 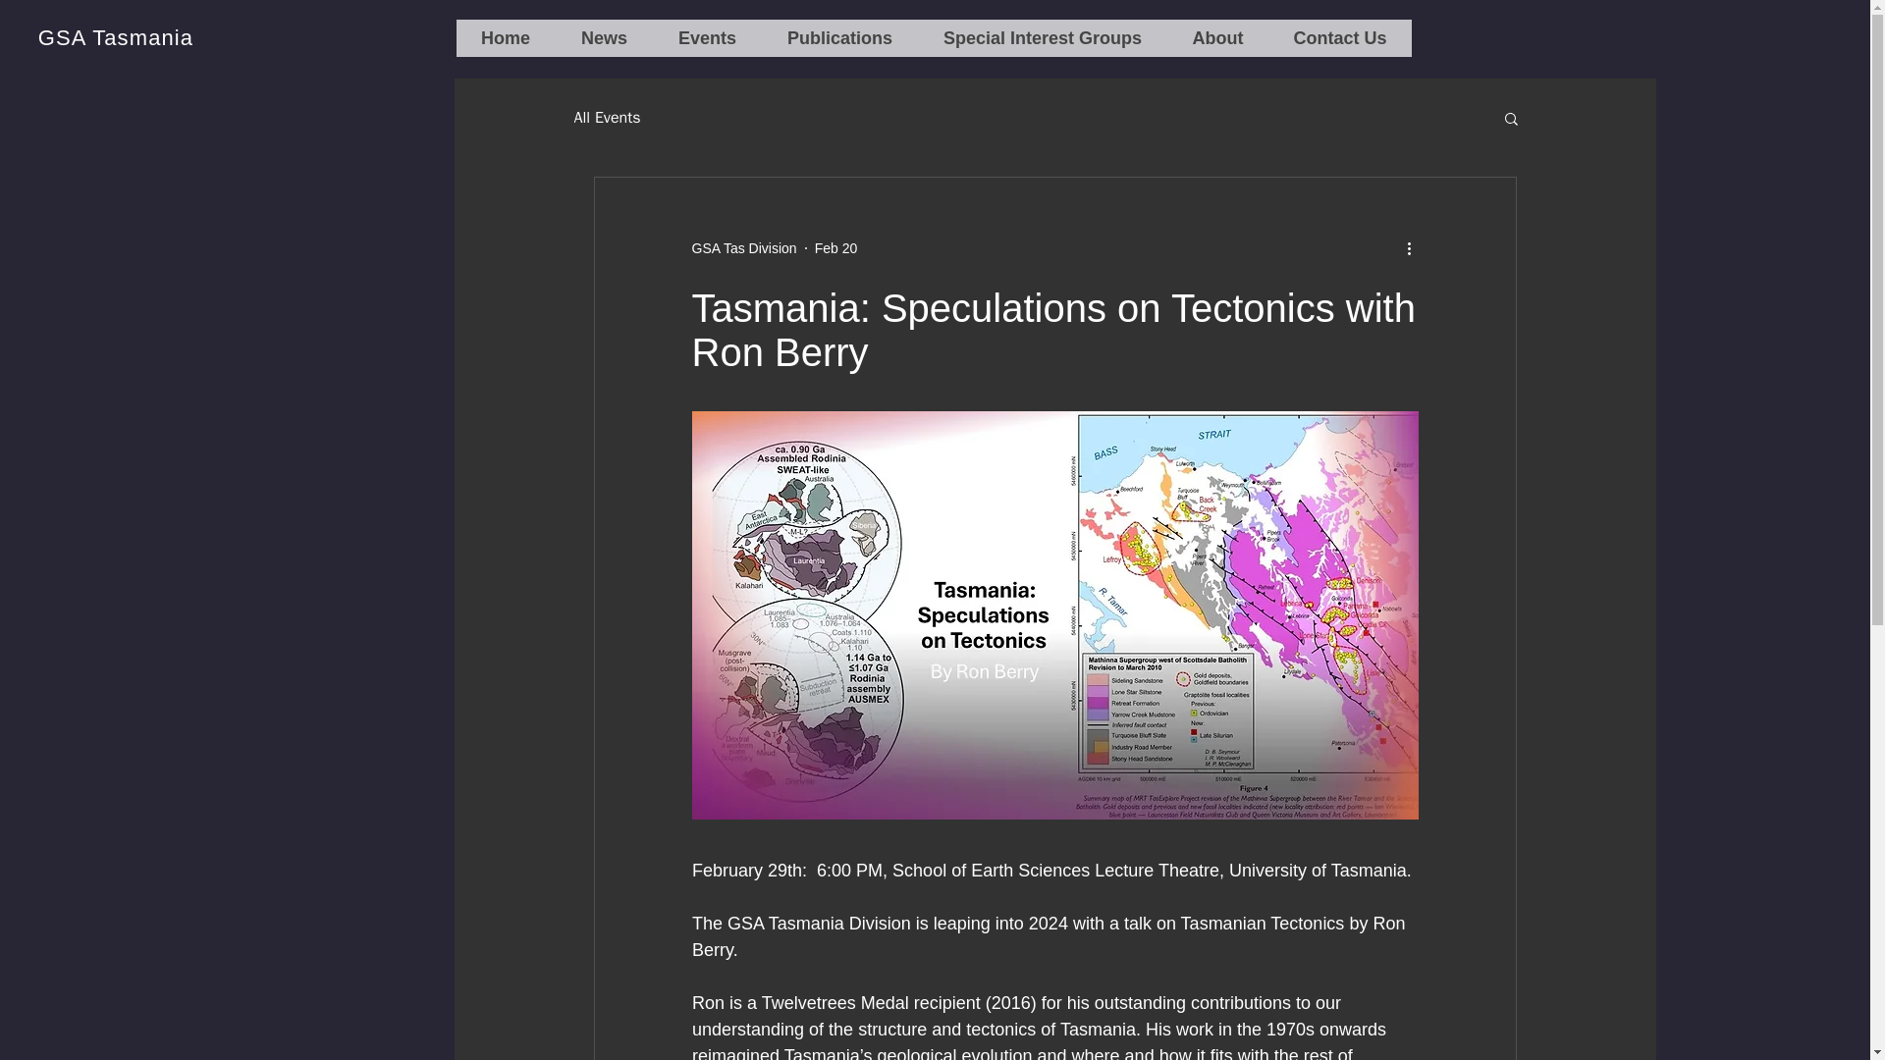 What do you see at coordinates (604, 38) in the screenshot?
I see `News` at bounding box center [604, 38].